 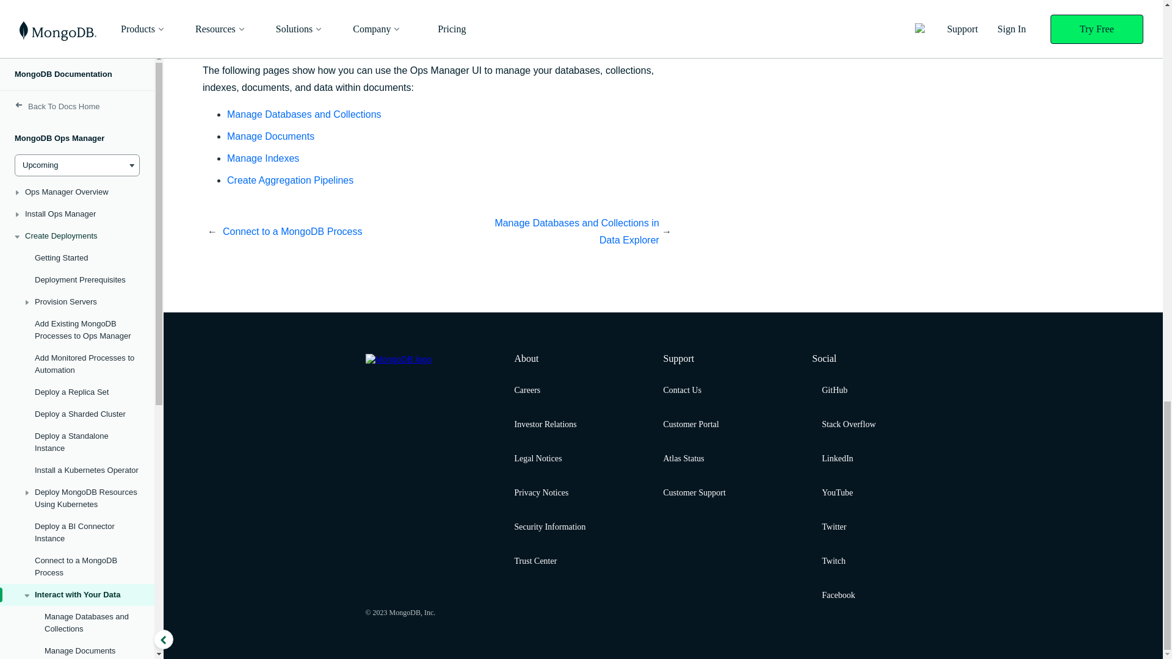 I want to click on Previous Section, so click(x=331, y=232).